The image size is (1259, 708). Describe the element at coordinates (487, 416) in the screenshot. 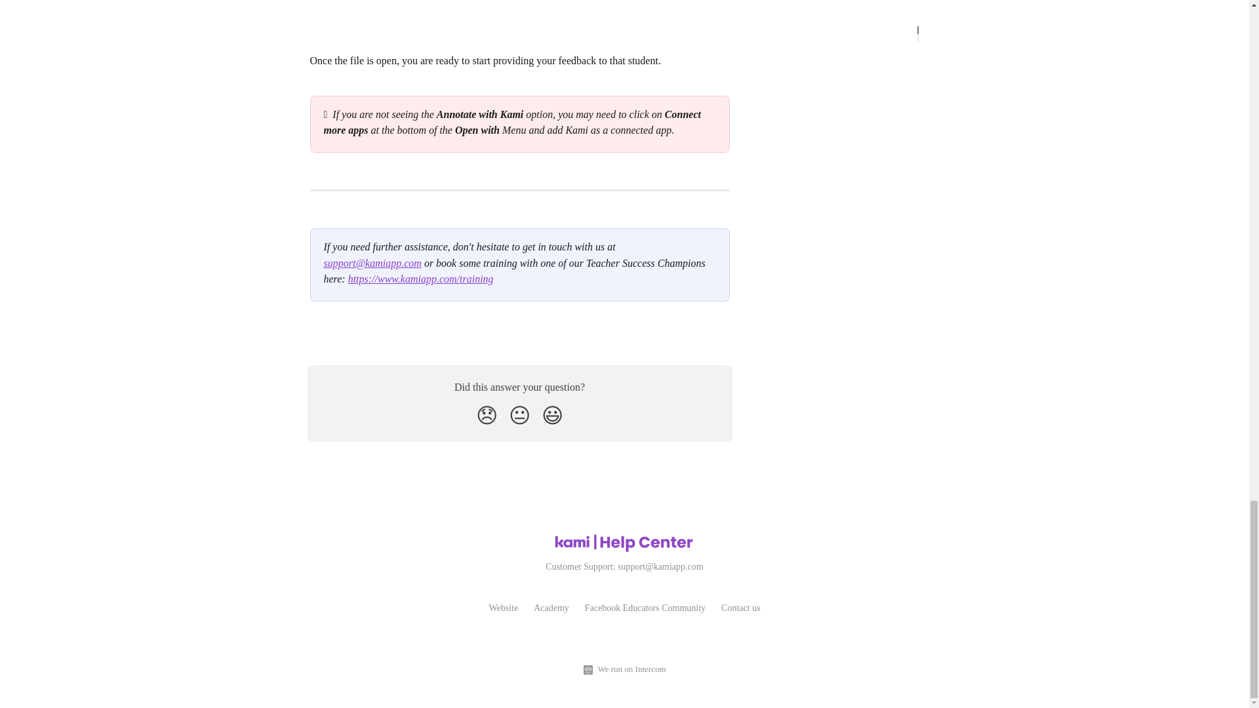

I see `Disappointed` at that location.